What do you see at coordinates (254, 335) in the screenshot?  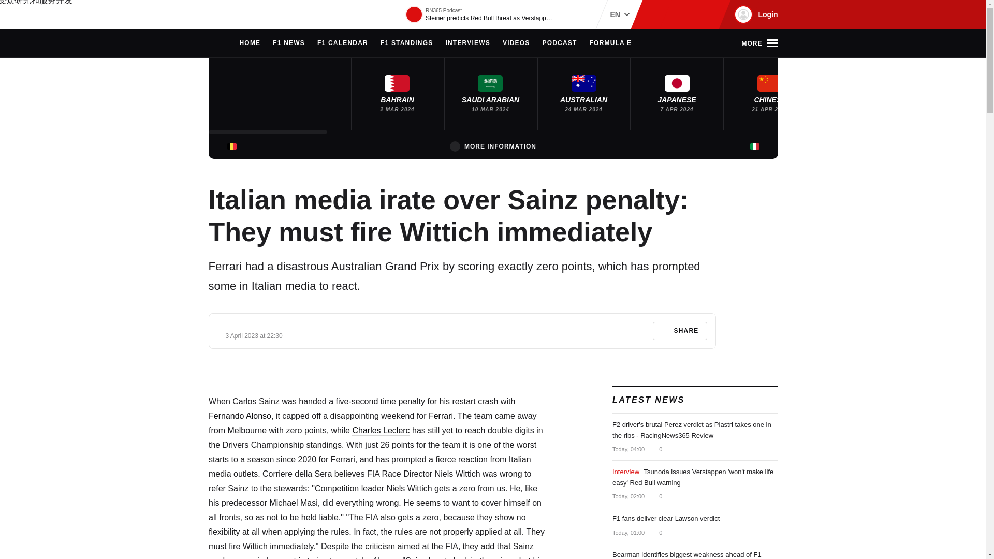 I see `Monday 3 April 2023 at 22:30` at bounding box center [254, 335].